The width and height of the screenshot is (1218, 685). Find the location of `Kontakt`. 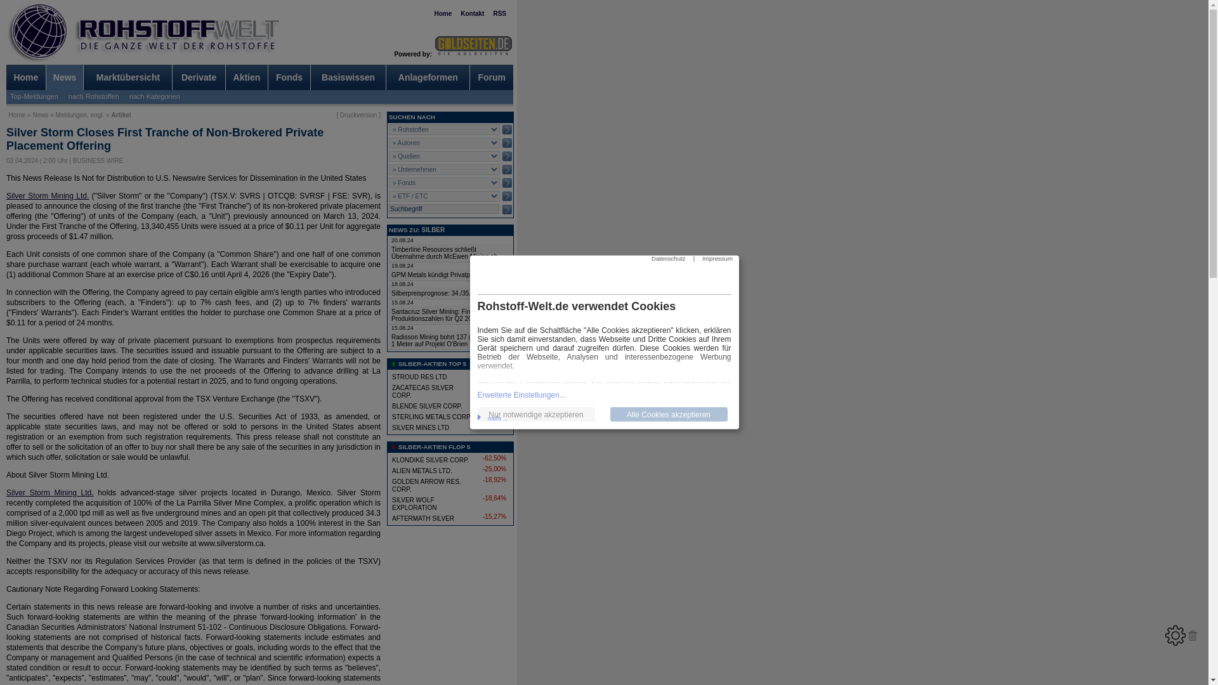

Kontakt is located at coordinates (472, 14).